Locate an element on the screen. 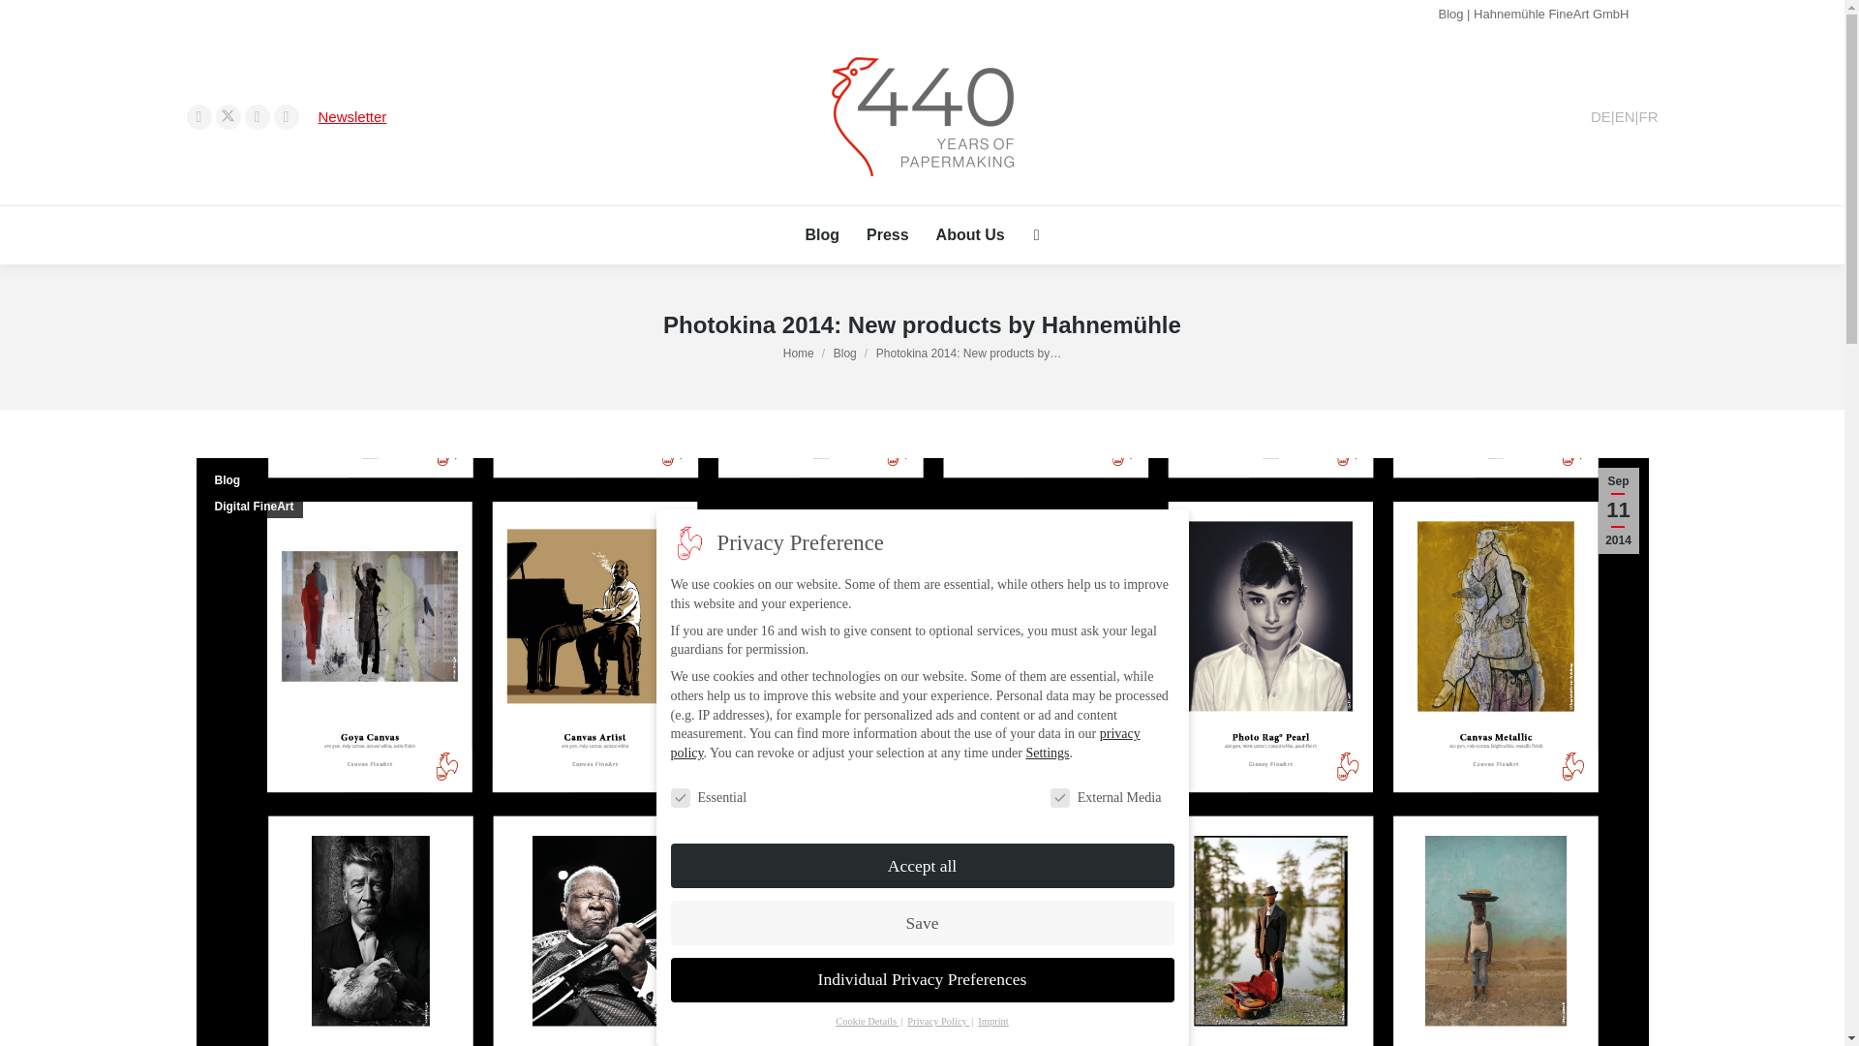  Facebook page opens in new window is located at coordinates (198, 116).